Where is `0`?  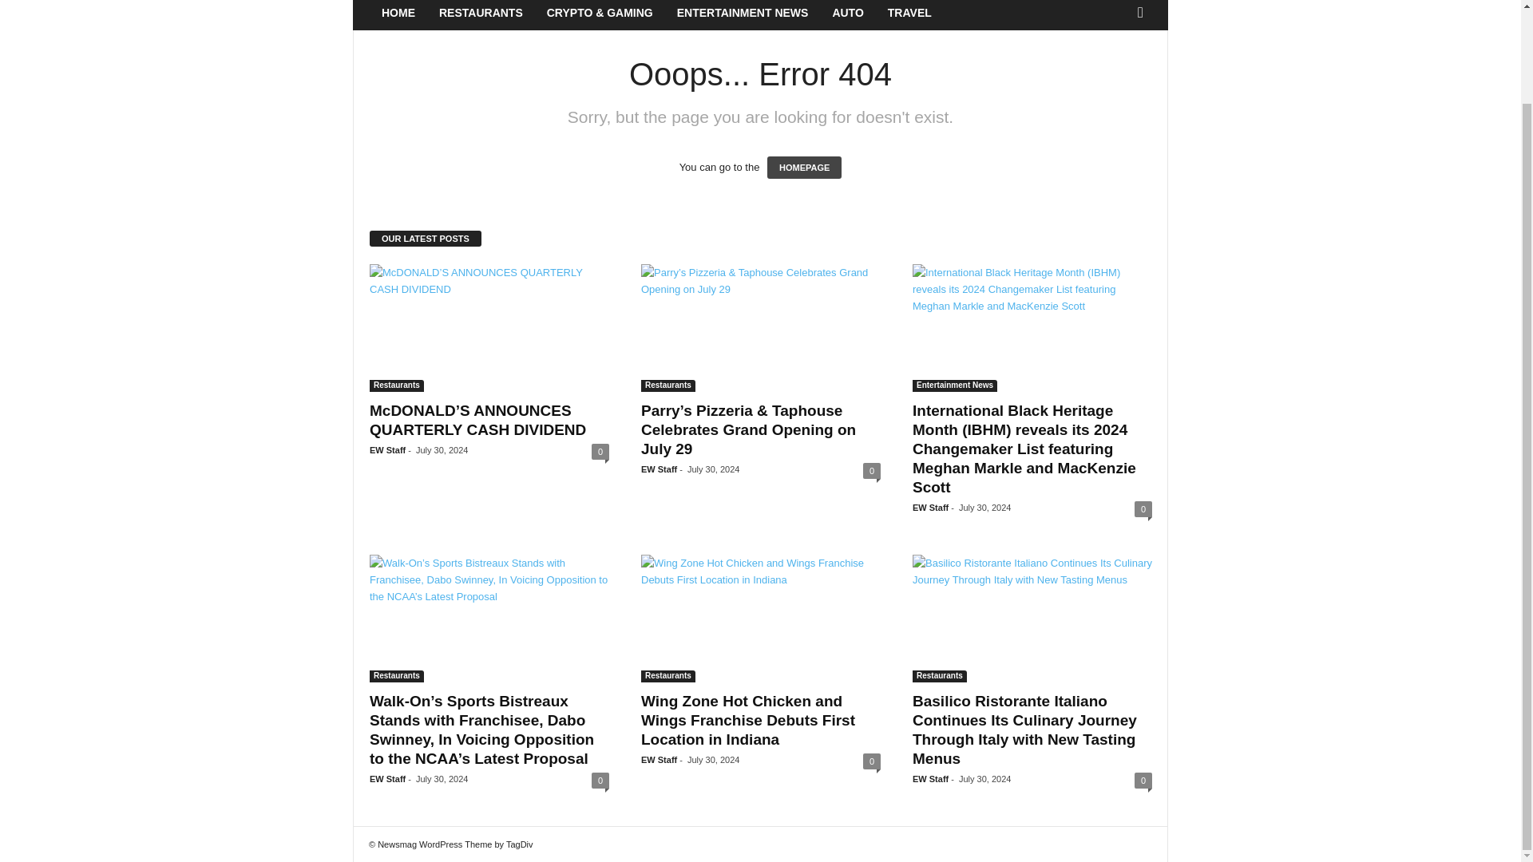
0 is located at coordinates (600, 781).